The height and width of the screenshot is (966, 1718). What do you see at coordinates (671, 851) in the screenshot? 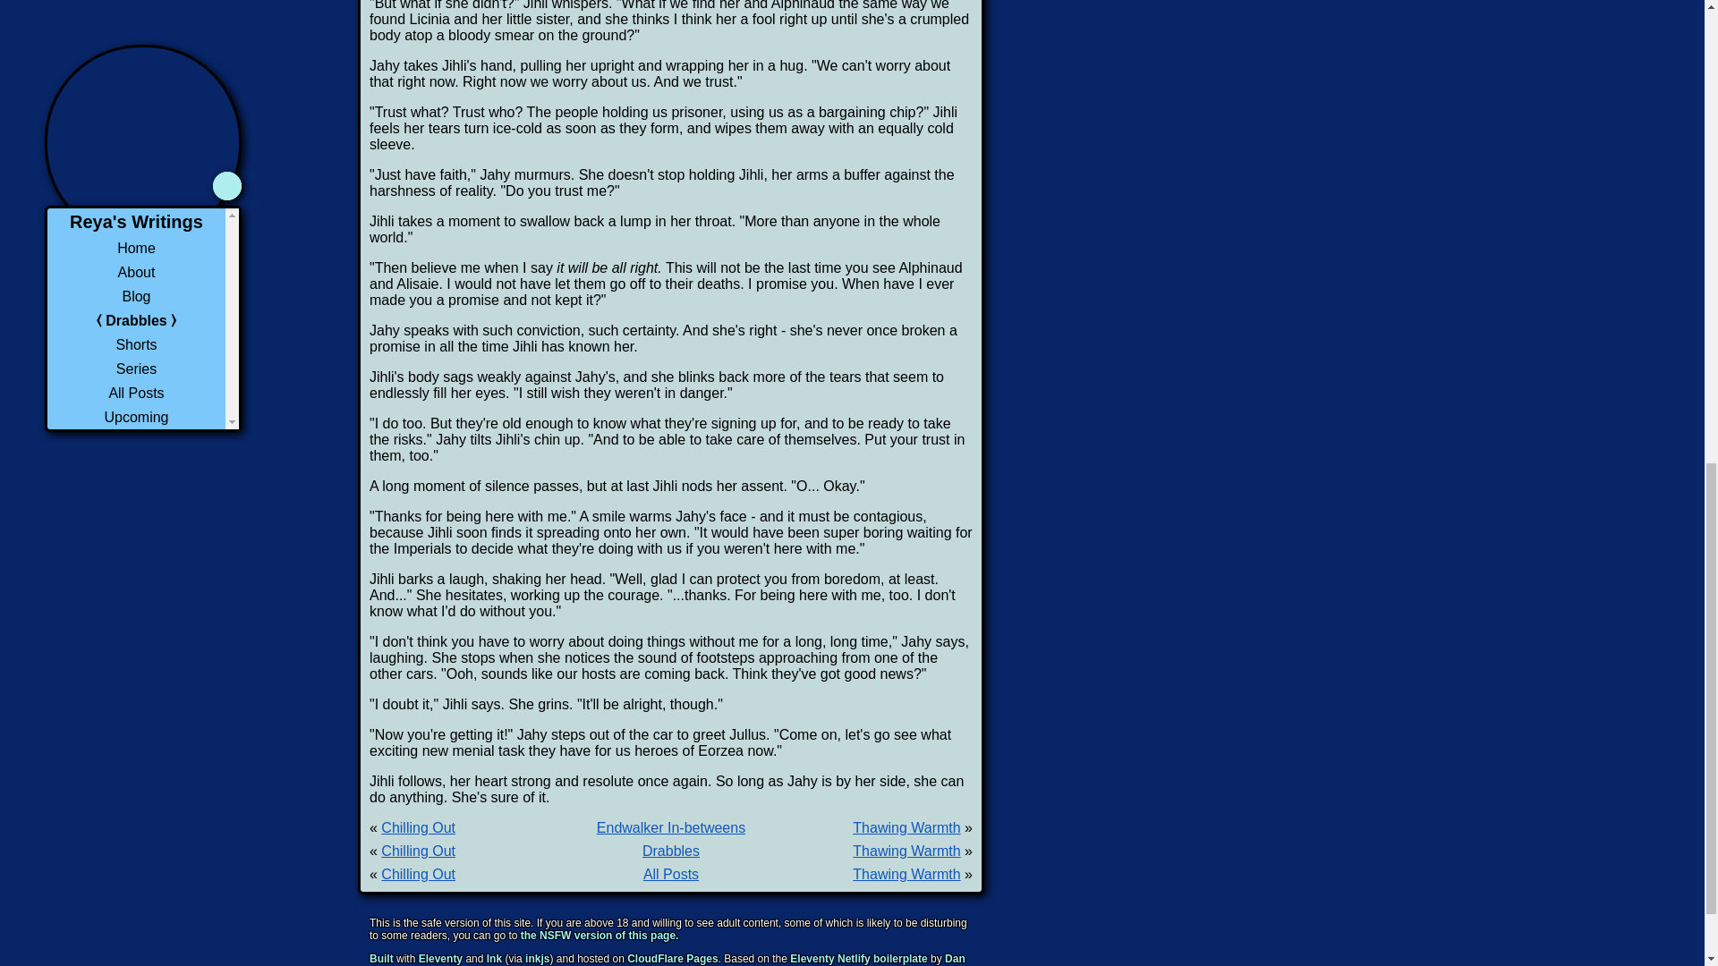
I see `Drabbles` at bounding box center [671, 851].